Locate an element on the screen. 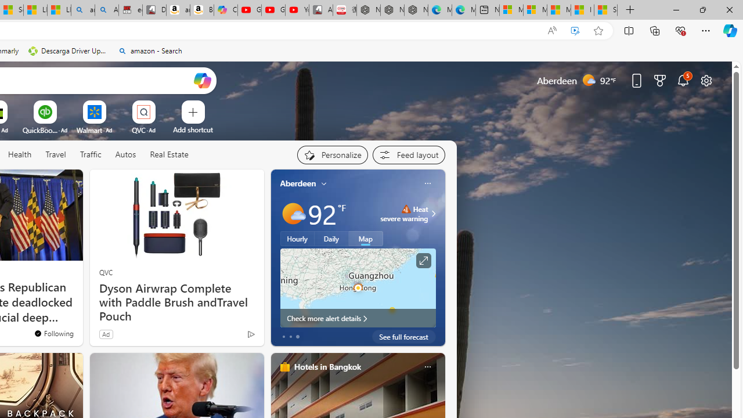 The width and height of the screenshot is (743, 418). Hide this story is located at coordinates (48, 183).